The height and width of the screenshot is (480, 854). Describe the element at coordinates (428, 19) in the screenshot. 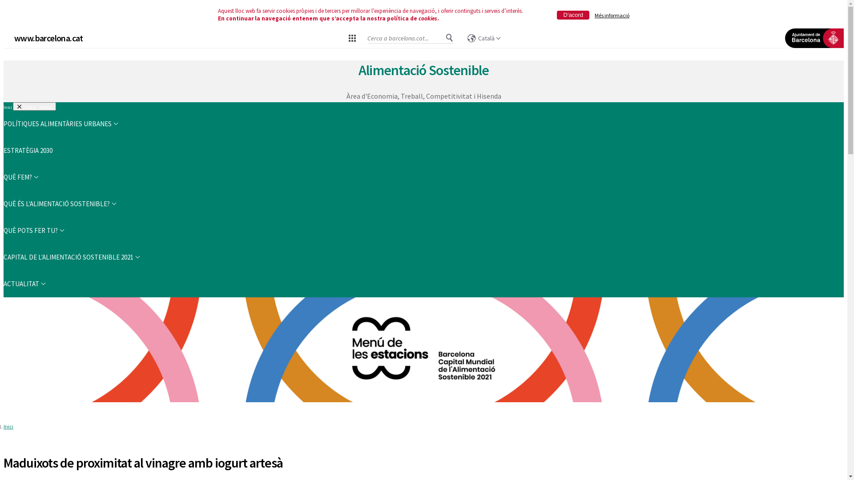

I see `cookies` at that location.